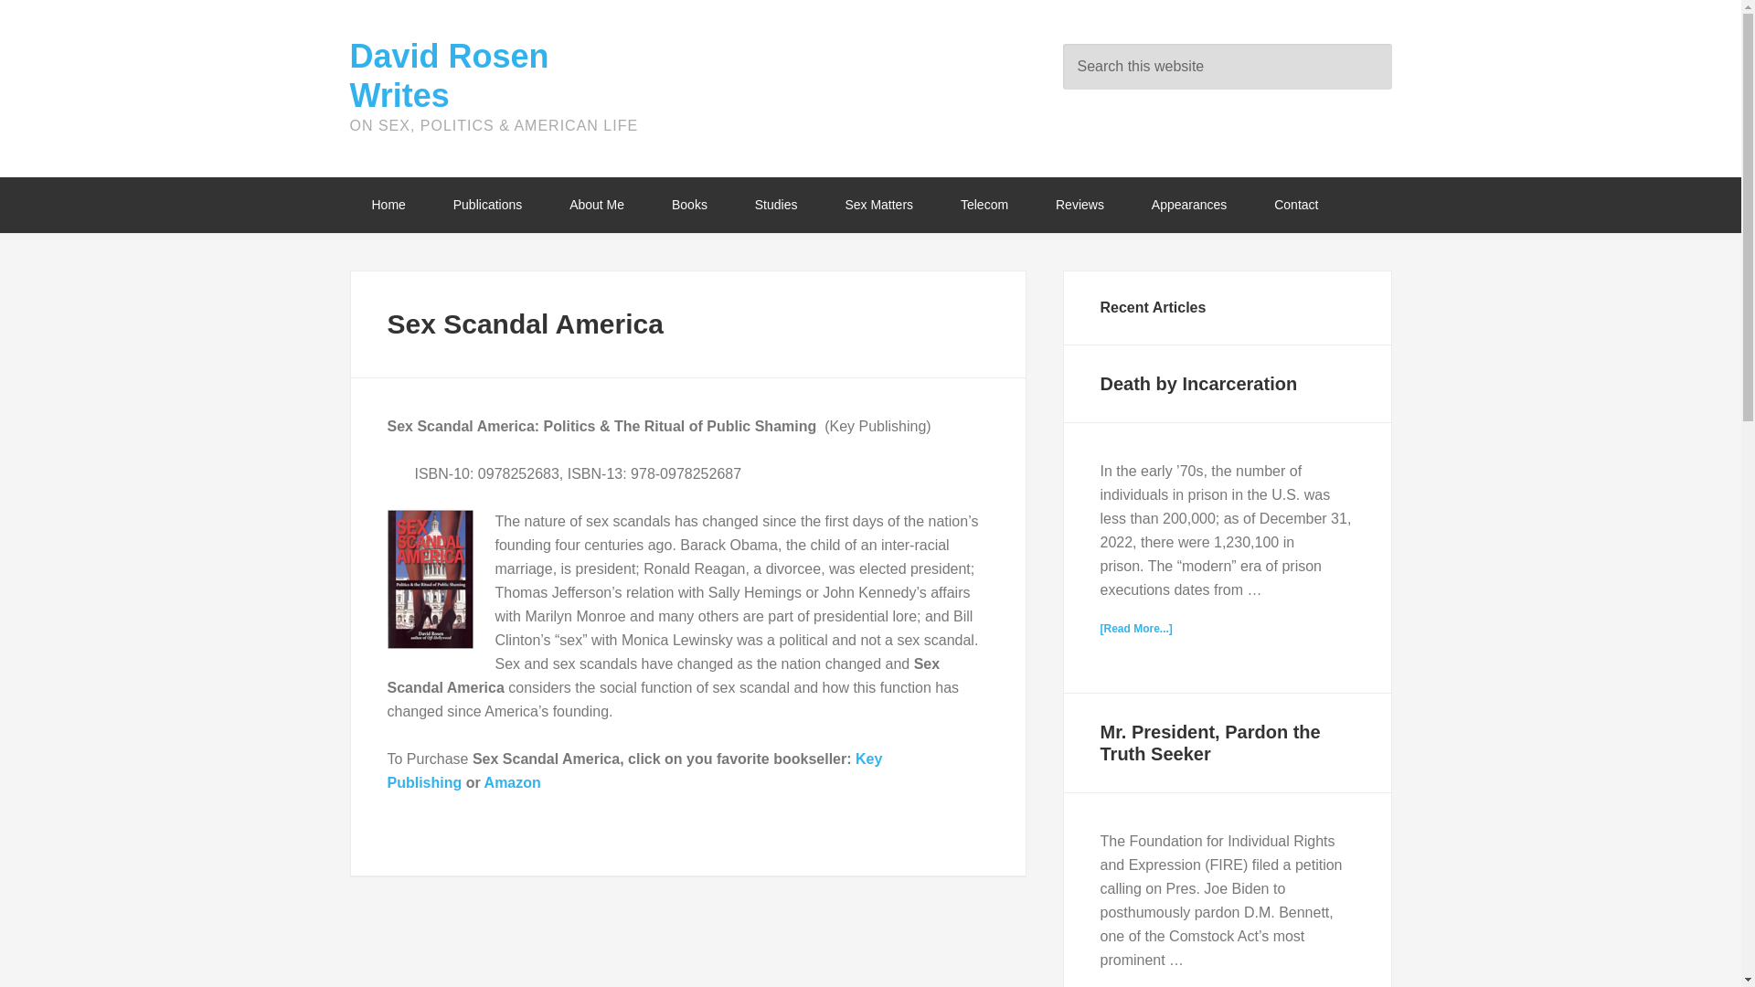 The image size is (1755, 987). What do you see at coordinates (512, 782) in the screenshot?
I see `Amazon` at bounding box center [512, 782].